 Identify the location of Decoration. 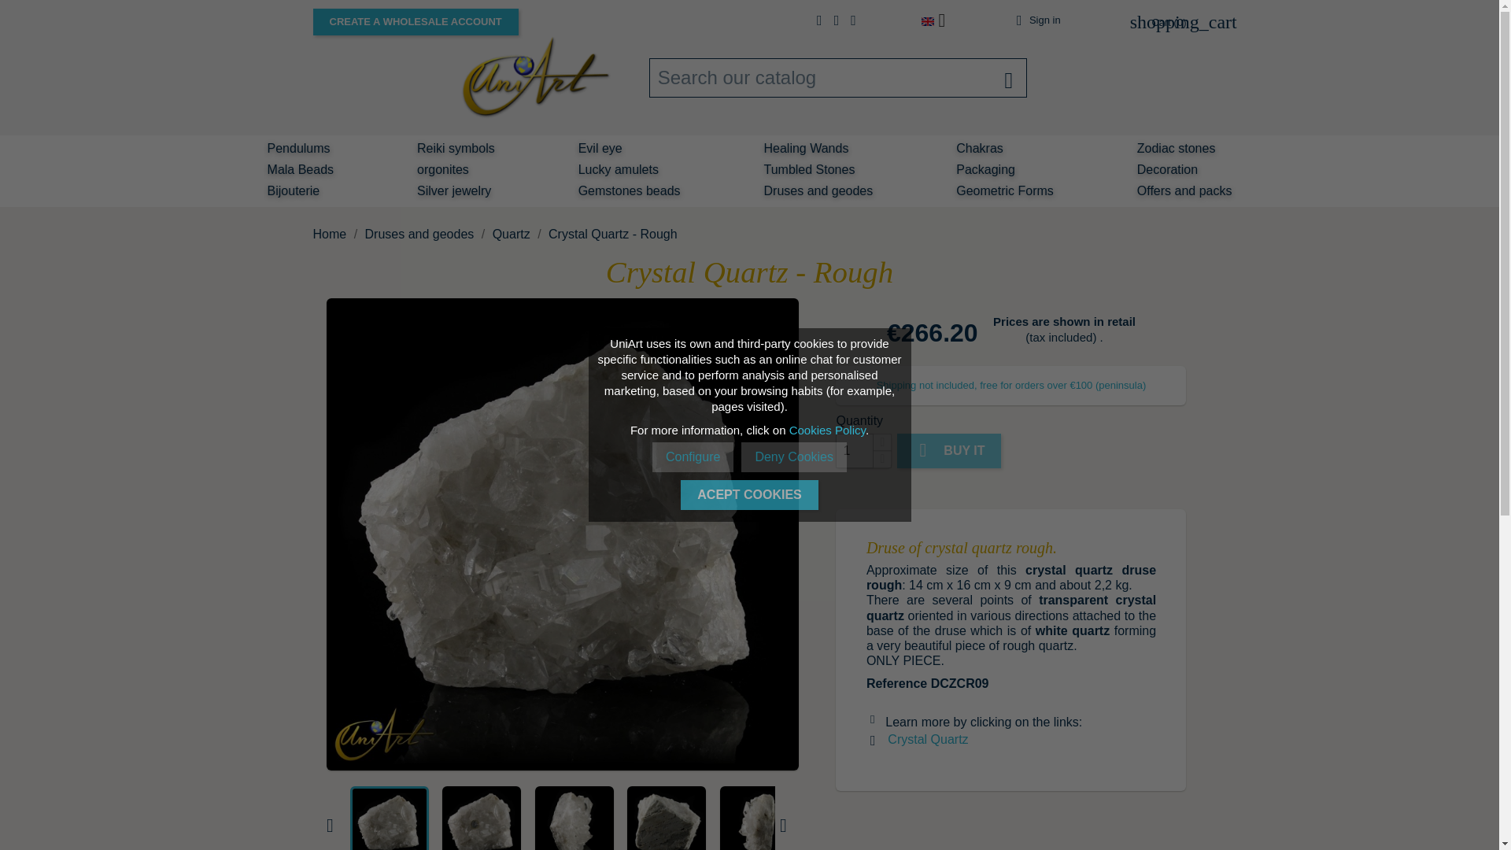
(1167, 172).